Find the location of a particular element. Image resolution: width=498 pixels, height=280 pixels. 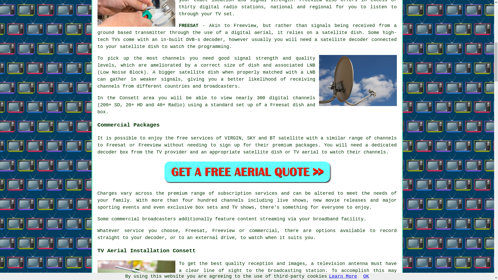

Aerial Installers Consett UK is located at coordinates (136, 13).